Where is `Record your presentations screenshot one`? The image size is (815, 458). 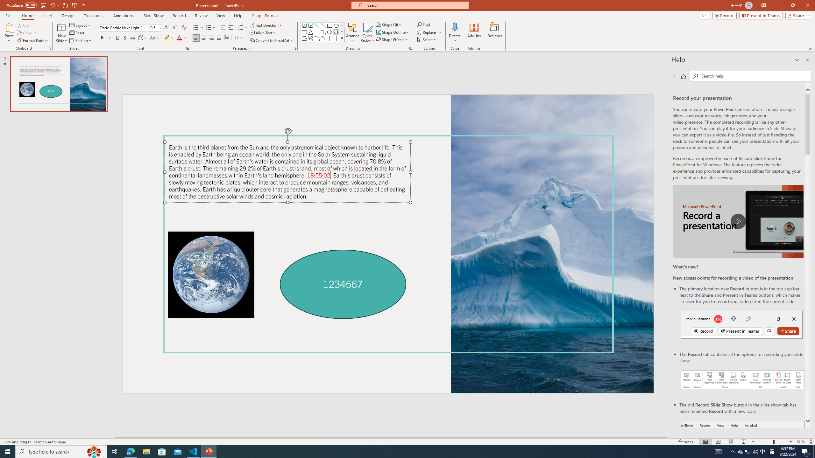
Record your presentations screenshot one is located at coordinates (743, 380).